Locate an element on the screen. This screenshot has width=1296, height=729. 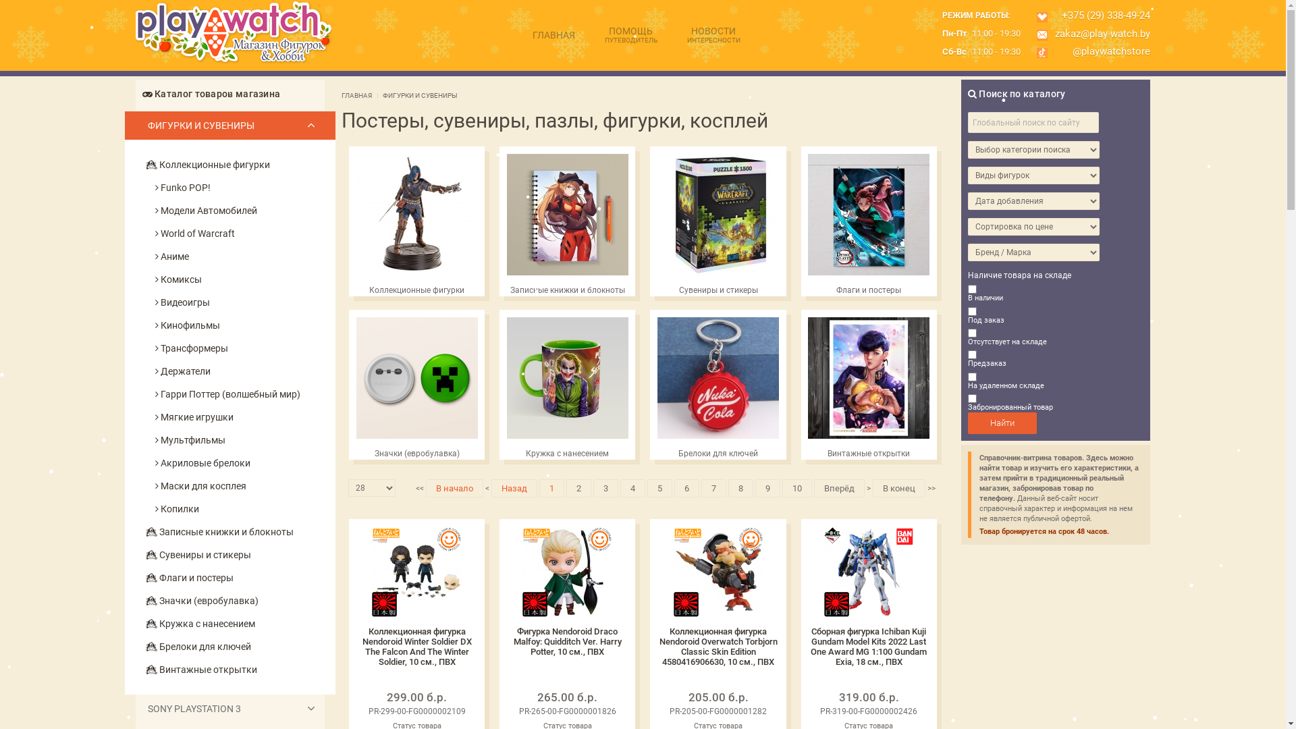
@playwatchstore is located at coordinates (1109, 52).